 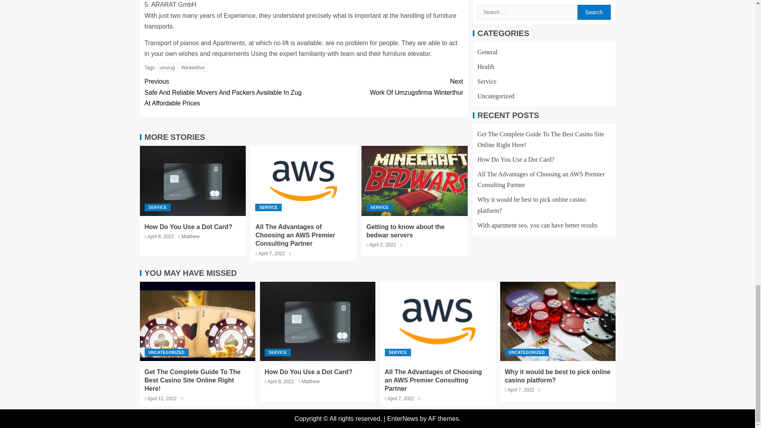 What do you see at coordinates (268, 208) in the screenshot?
I see `SERVICE` at bounding box center [268, 208].